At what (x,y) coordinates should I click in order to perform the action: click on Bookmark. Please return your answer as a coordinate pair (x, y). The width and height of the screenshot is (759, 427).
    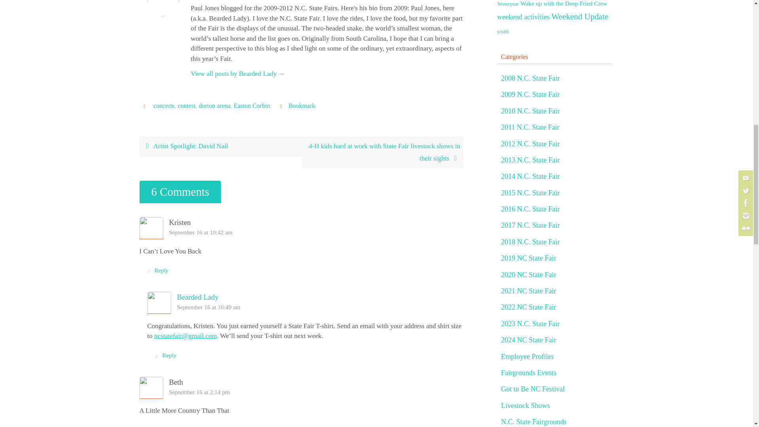
    Looking at the image, I should click on (302, 106).